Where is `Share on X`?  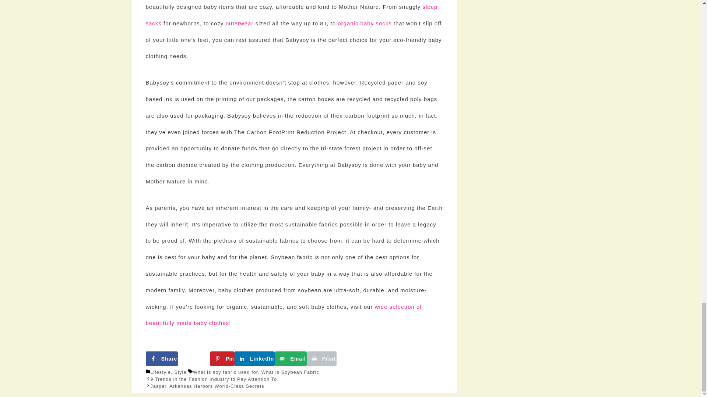
Share on X is located at coordinates (194, 358).